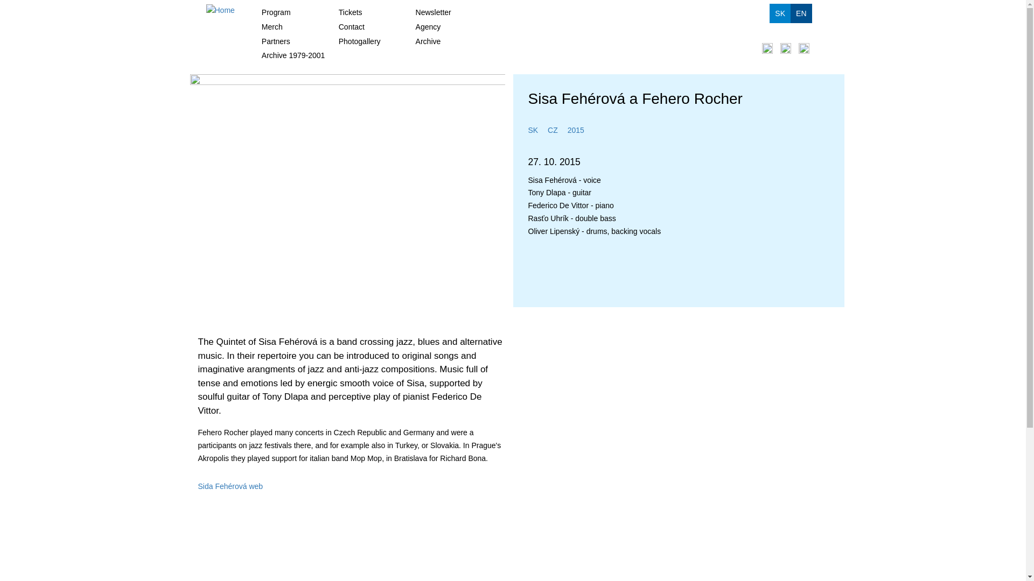 This screenshot has width=1034, height=581. Describe the element at coordinates (272, 12) in the screenshot. I see `Program` at that location.